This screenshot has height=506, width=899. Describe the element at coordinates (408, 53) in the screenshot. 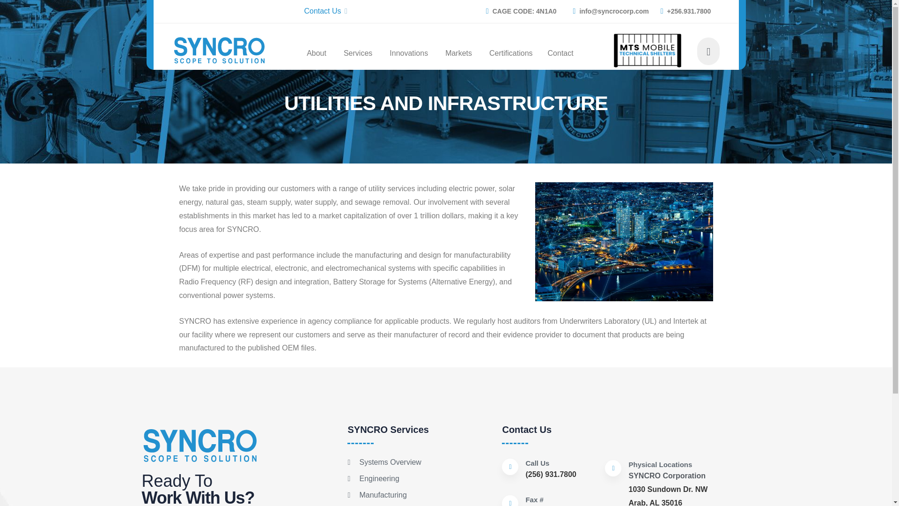

I see `Innovations` at that location.